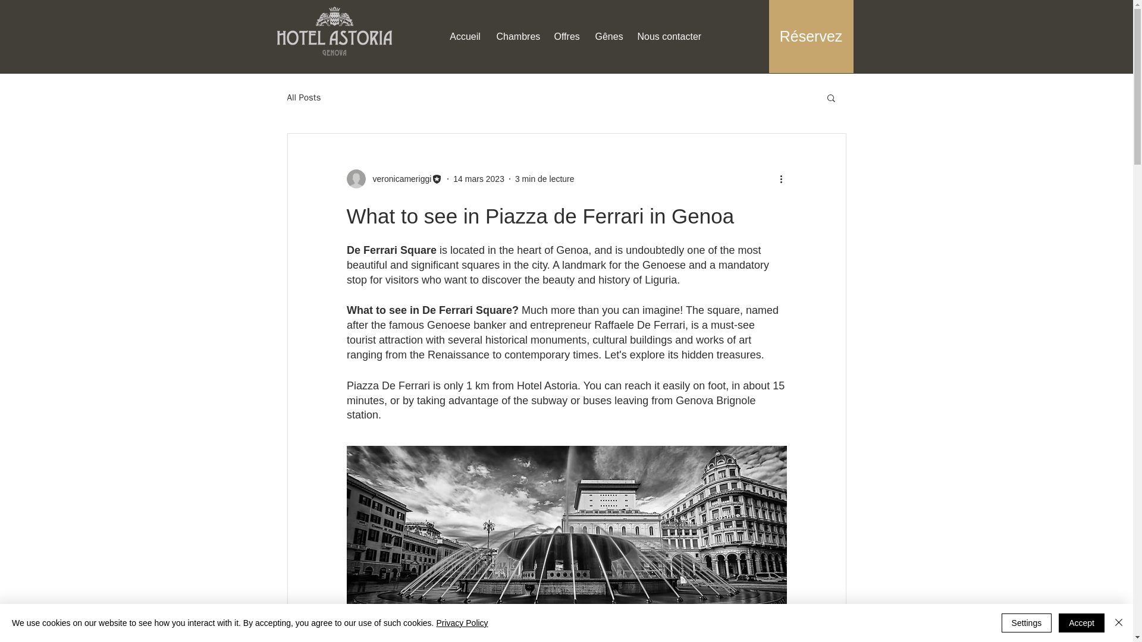  Describe the element at coordinates (479, 178) in the screenshot. I see `14 mars 2023` at that location.